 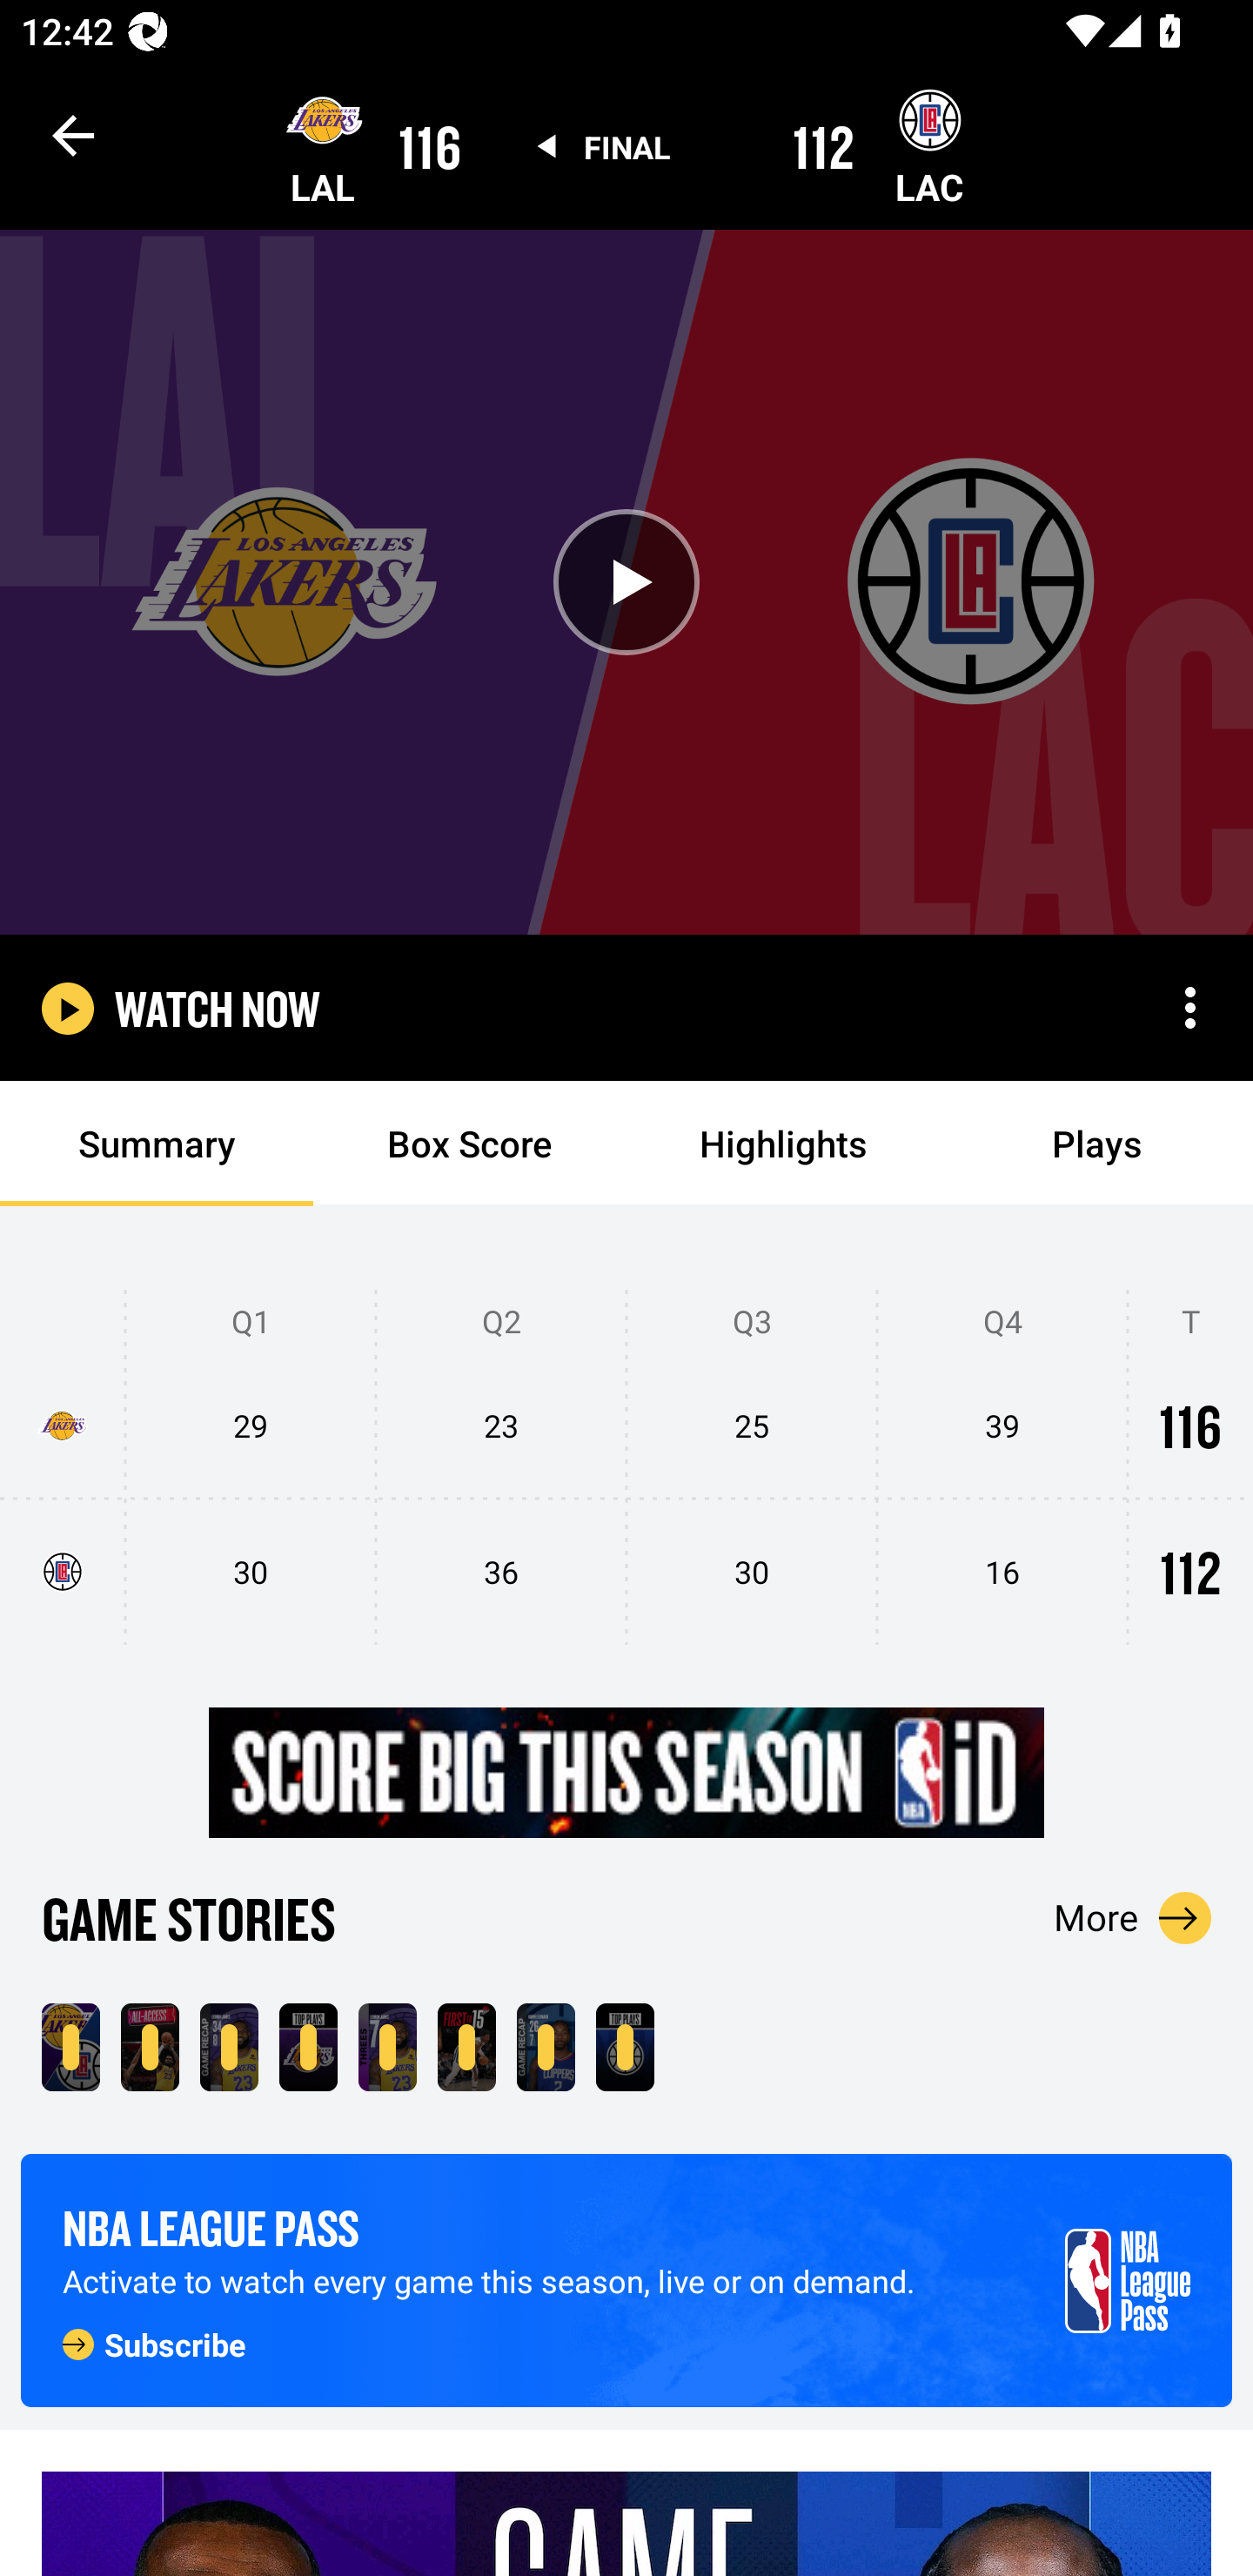 I want to click on Q1 Q2 Q3 Q4 T 29 23 25 39 116 30 36 30 16 112, so click(x=626, y=1468).